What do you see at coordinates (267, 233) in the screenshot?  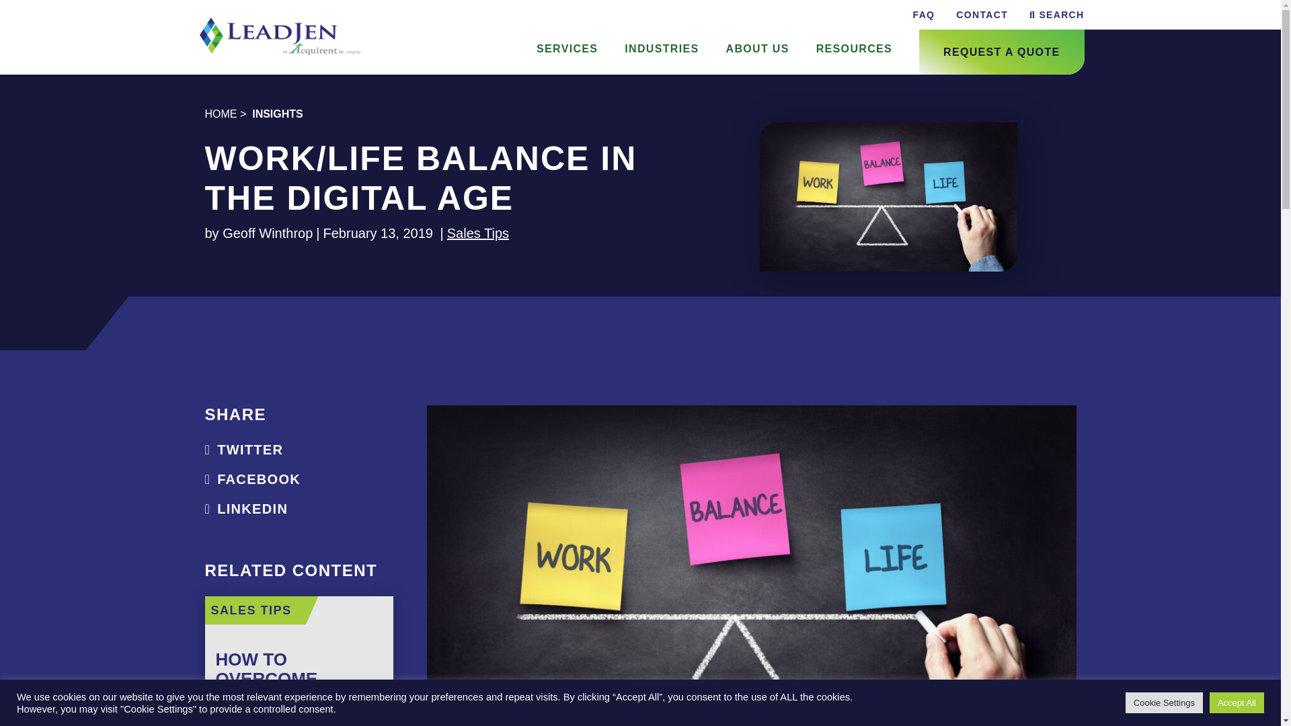 I see `Posts by Geoff Winthrop` at bounding box center [267, 233].